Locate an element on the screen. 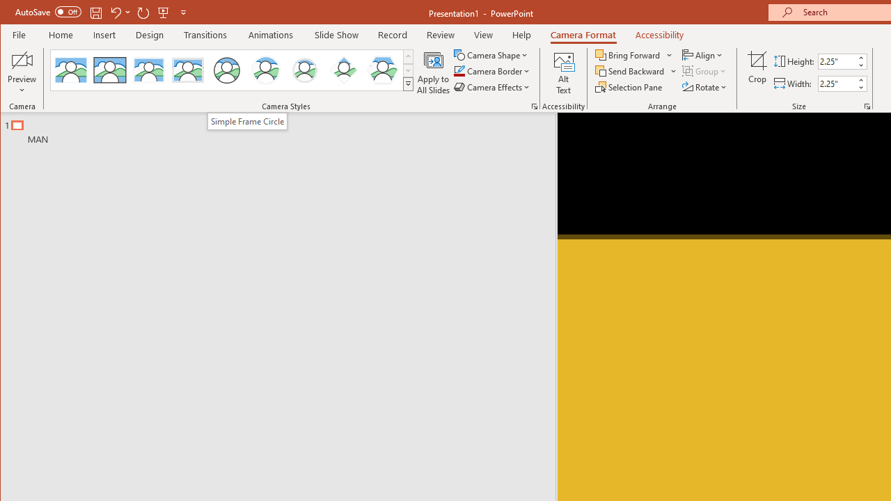  Center Shadow Rectangle is located at coordinates (148, 70).